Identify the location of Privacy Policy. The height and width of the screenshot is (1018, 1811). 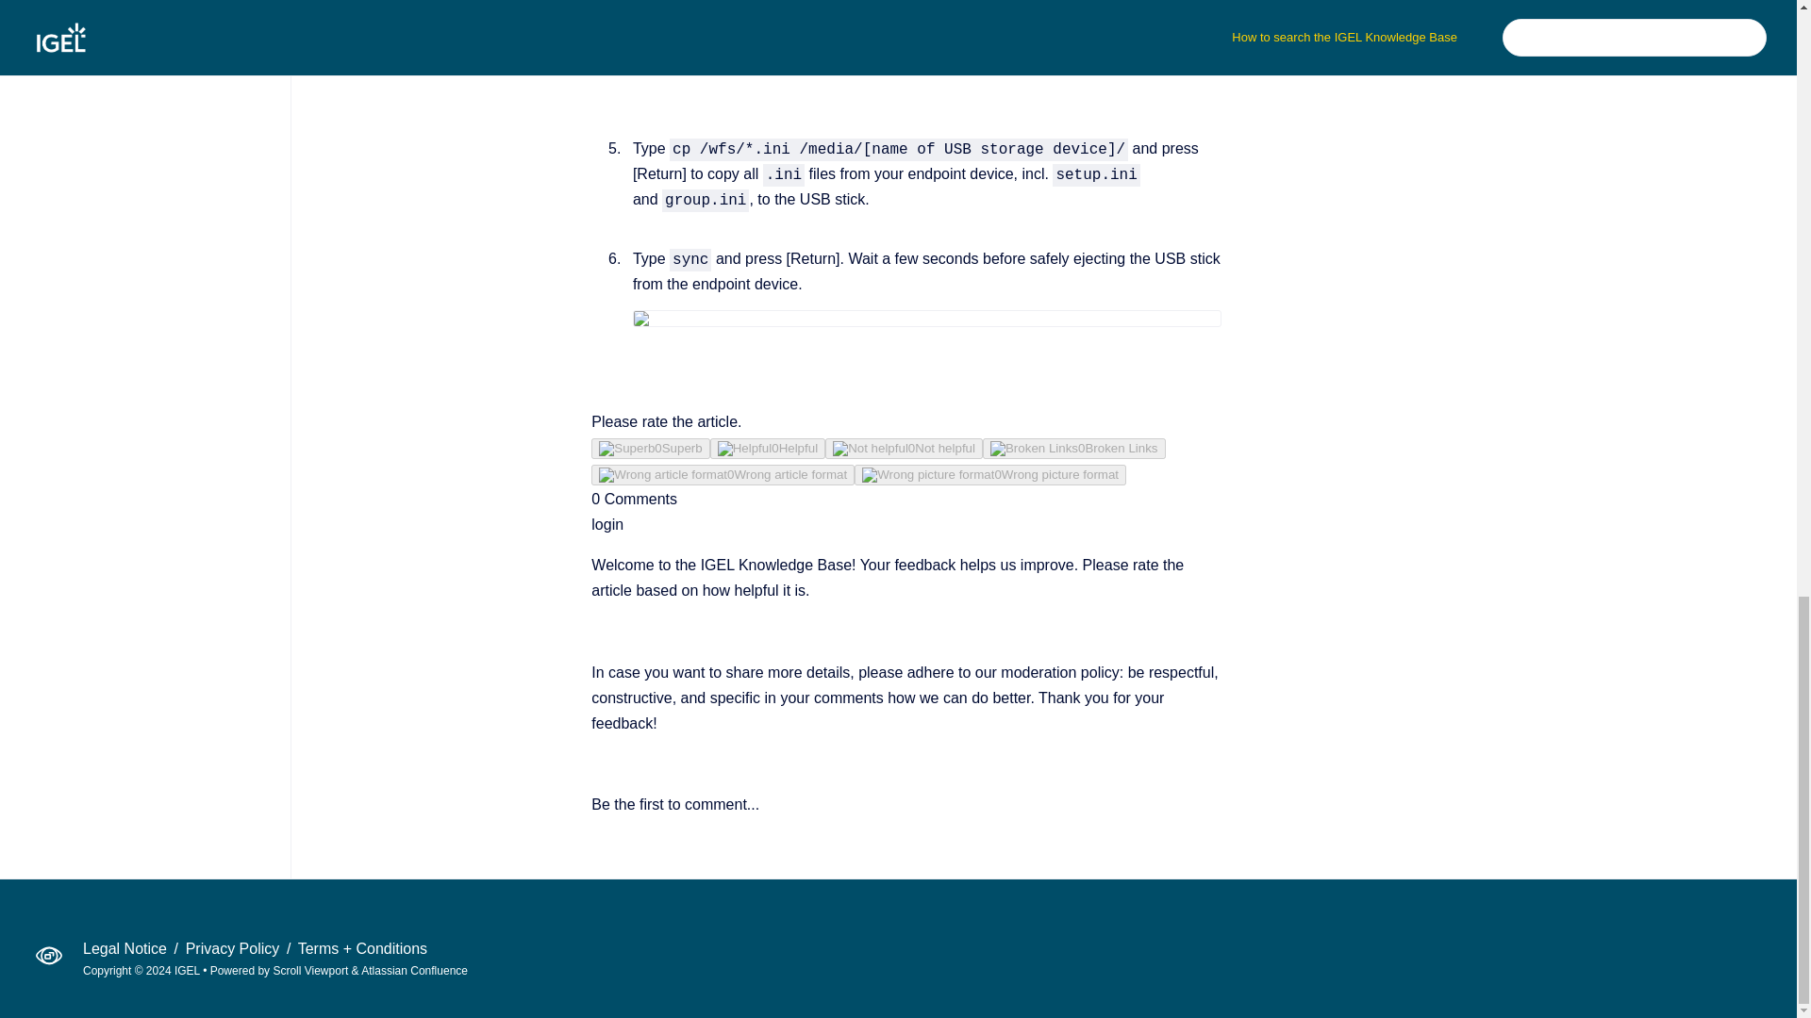
(235, 948).